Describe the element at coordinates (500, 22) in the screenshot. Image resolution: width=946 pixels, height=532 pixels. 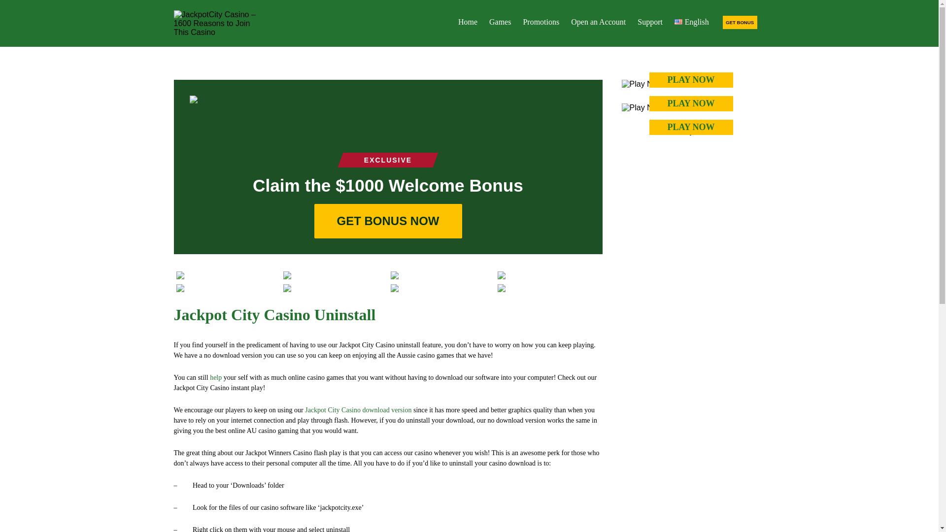
I see `Games` at that location.